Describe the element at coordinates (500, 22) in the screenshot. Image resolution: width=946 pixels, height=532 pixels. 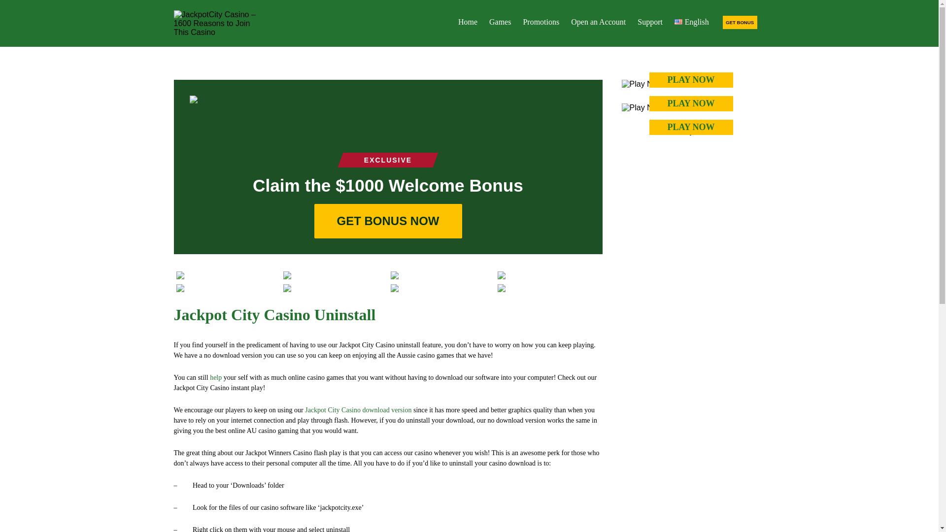
I see `Games` at that location.